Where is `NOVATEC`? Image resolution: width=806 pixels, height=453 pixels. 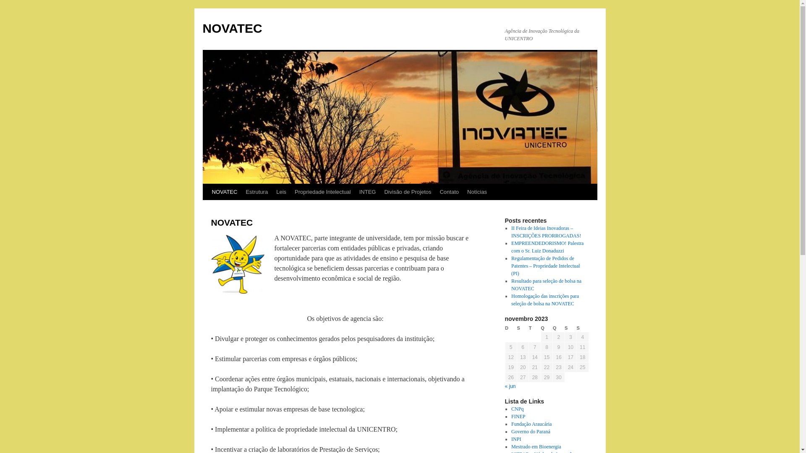
NOVATEC is located at coordinates (224, 192).